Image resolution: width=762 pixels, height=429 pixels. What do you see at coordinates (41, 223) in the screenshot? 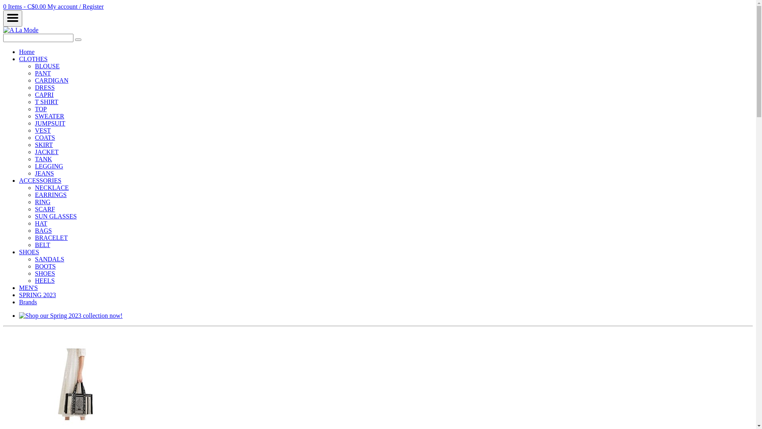
I see `HAT` at bounding box center [41, 223].